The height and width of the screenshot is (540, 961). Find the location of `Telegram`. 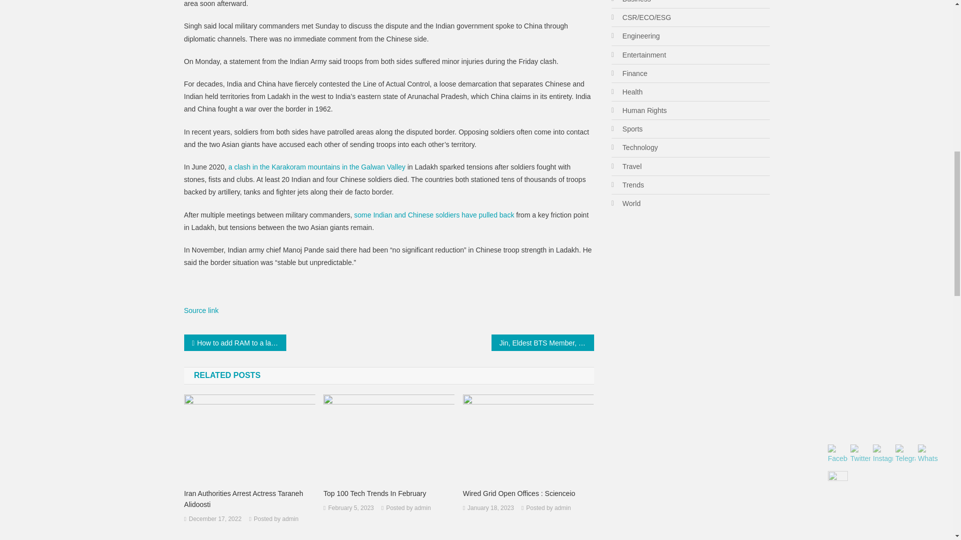

Telegram is located at coordinates (905, 454).